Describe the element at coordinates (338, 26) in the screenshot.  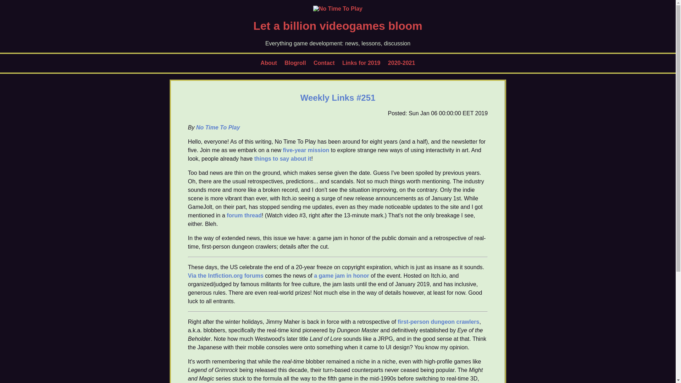
I see `Let a billion videogames bloom` at that location.